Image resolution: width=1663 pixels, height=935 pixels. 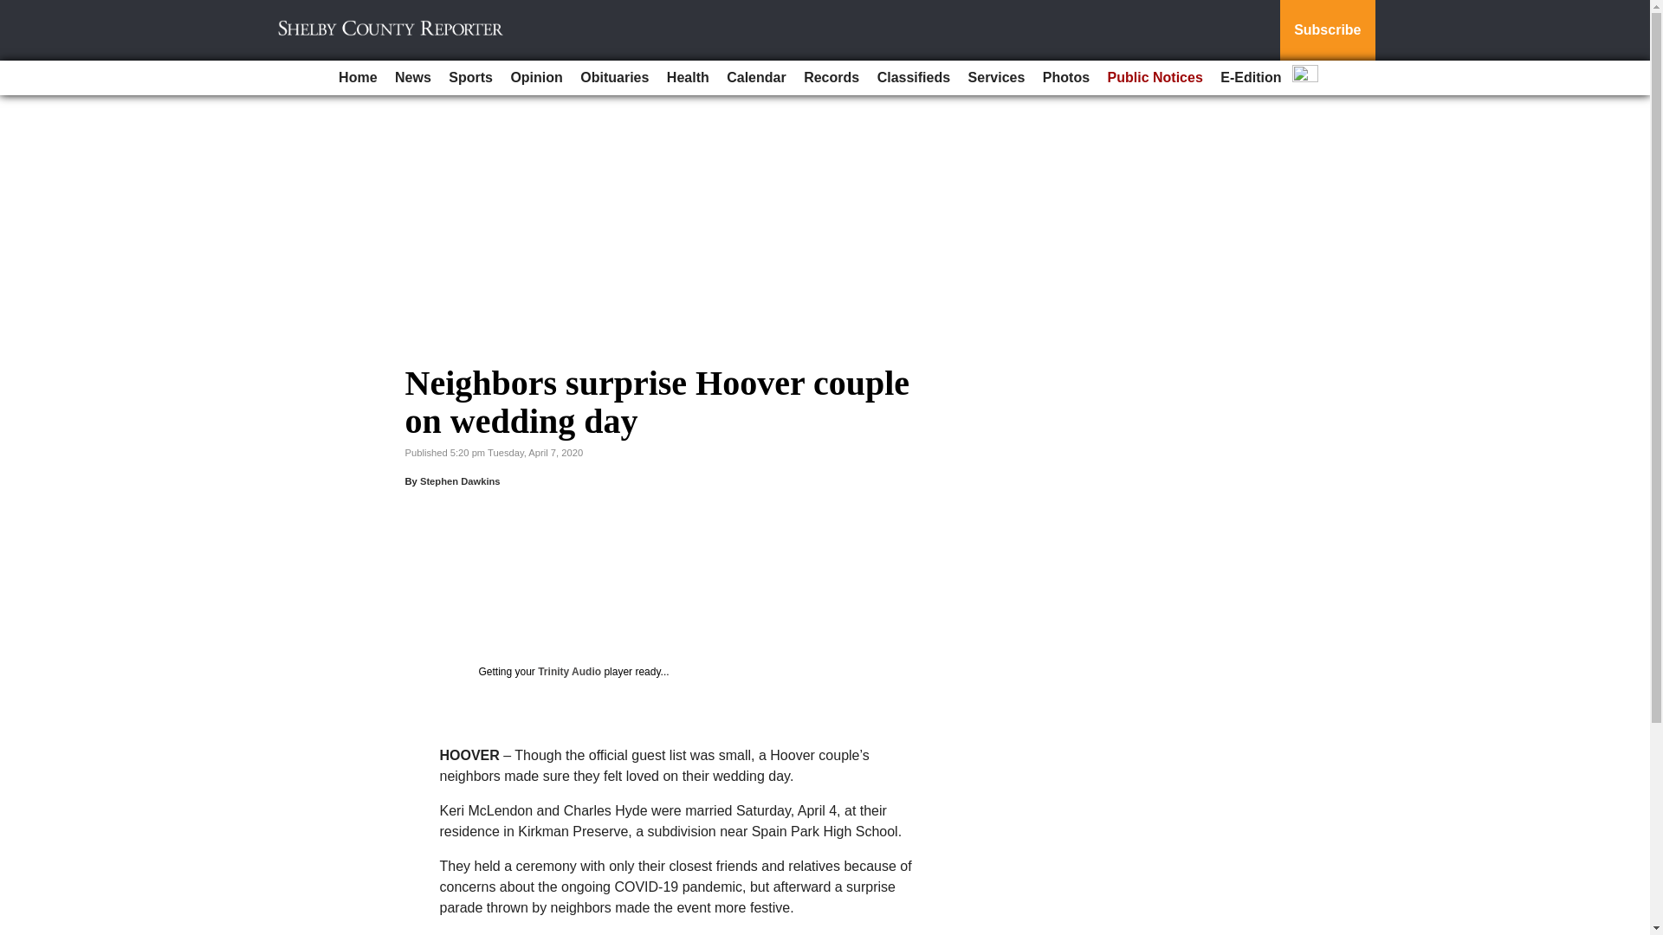 I want to click on Classifieds, so click(x=913, y=78).